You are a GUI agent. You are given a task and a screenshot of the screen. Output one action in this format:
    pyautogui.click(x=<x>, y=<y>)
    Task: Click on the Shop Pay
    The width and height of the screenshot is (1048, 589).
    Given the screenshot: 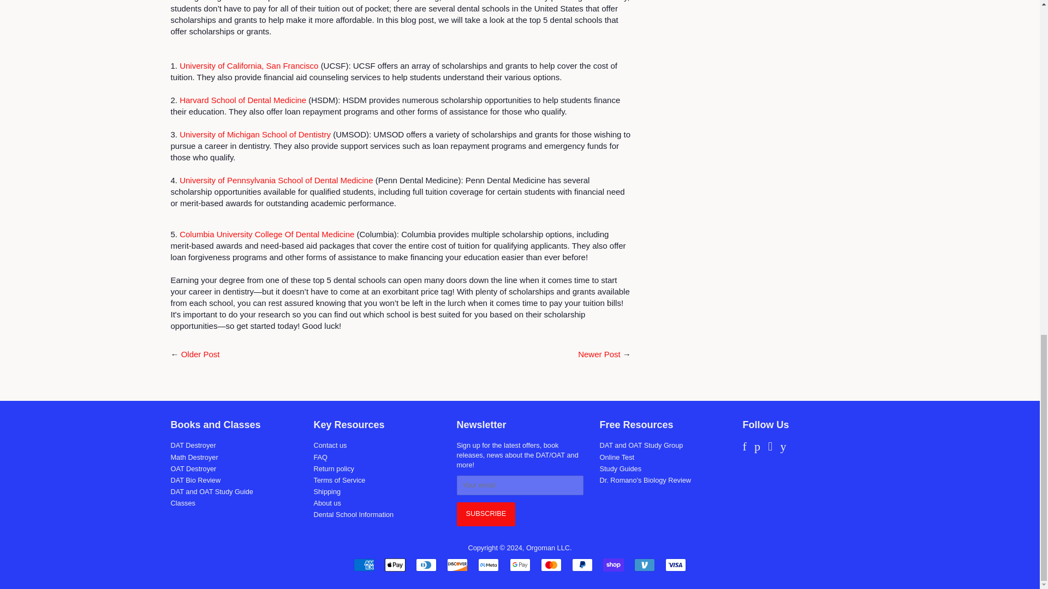 What is the action you would take?
    pyautogui.click(x=614, y=564)
    